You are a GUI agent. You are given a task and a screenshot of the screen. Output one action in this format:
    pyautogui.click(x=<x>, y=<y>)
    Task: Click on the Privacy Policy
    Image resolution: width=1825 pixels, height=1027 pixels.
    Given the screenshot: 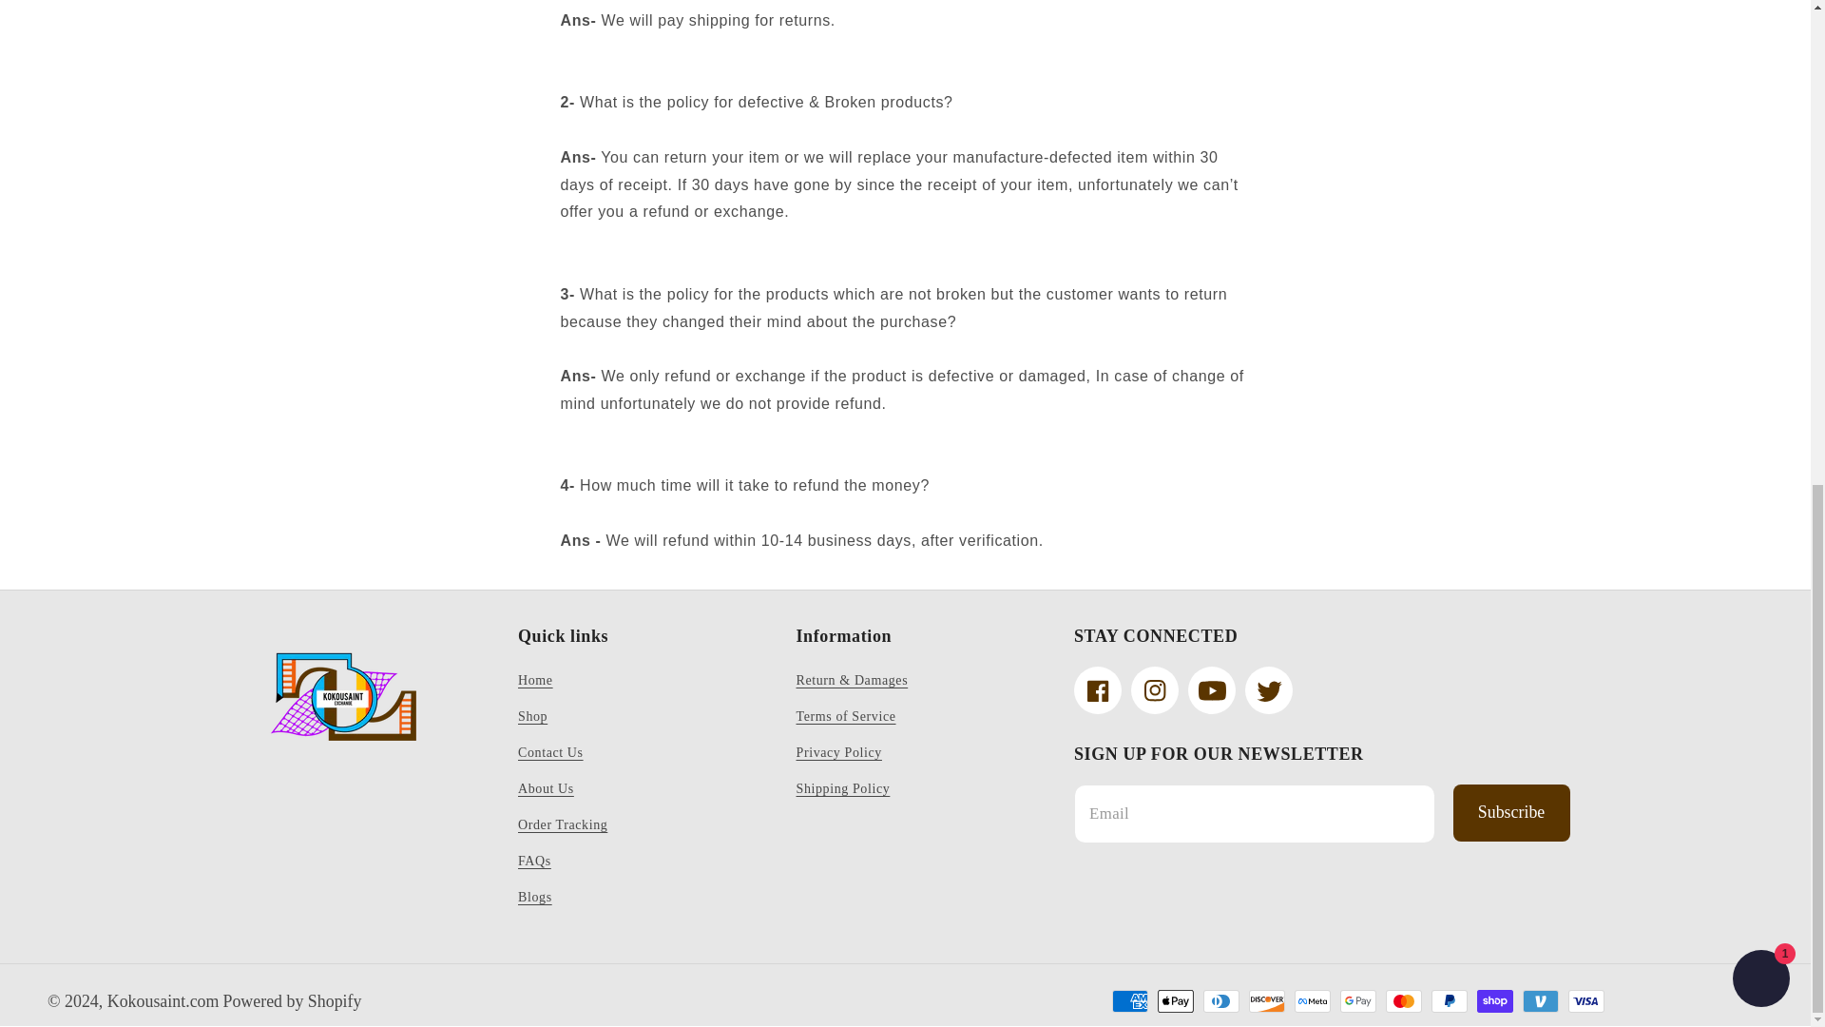 What is the action you would take?
    pyautogui.click(x=838, y=753)
    